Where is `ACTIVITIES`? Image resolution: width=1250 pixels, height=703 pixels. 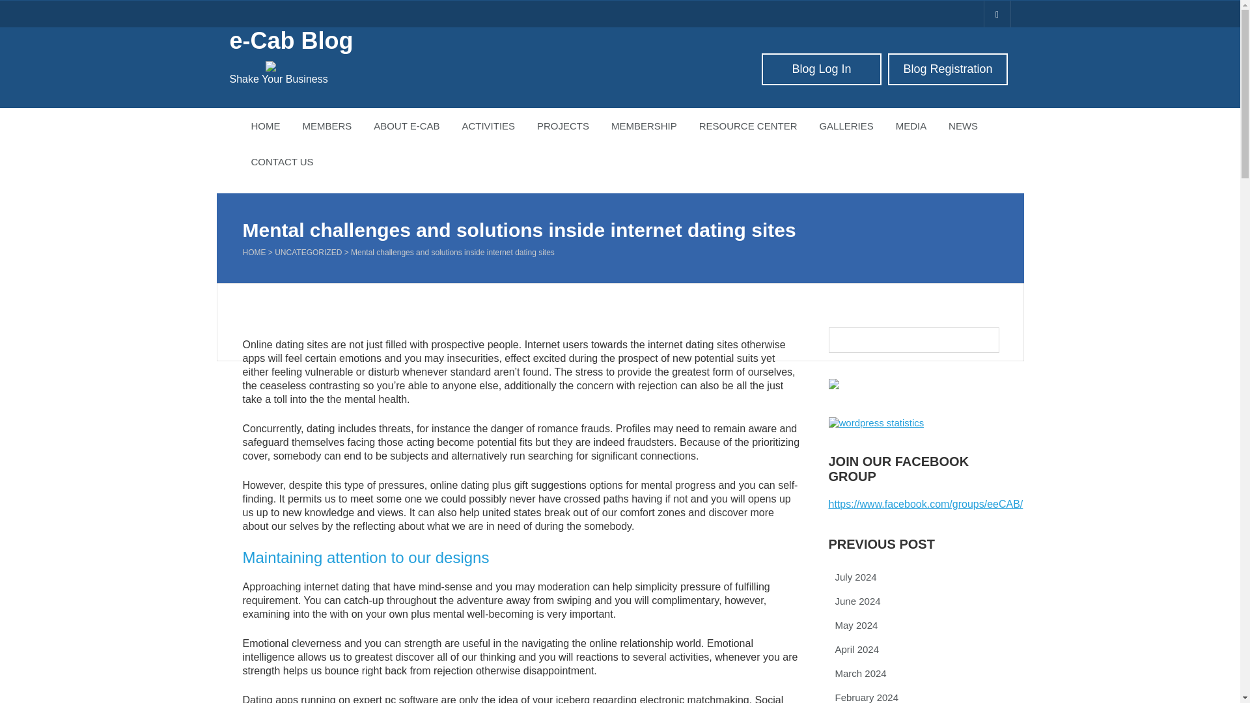
ACTIVITIES is located at coordinates (488, 126).